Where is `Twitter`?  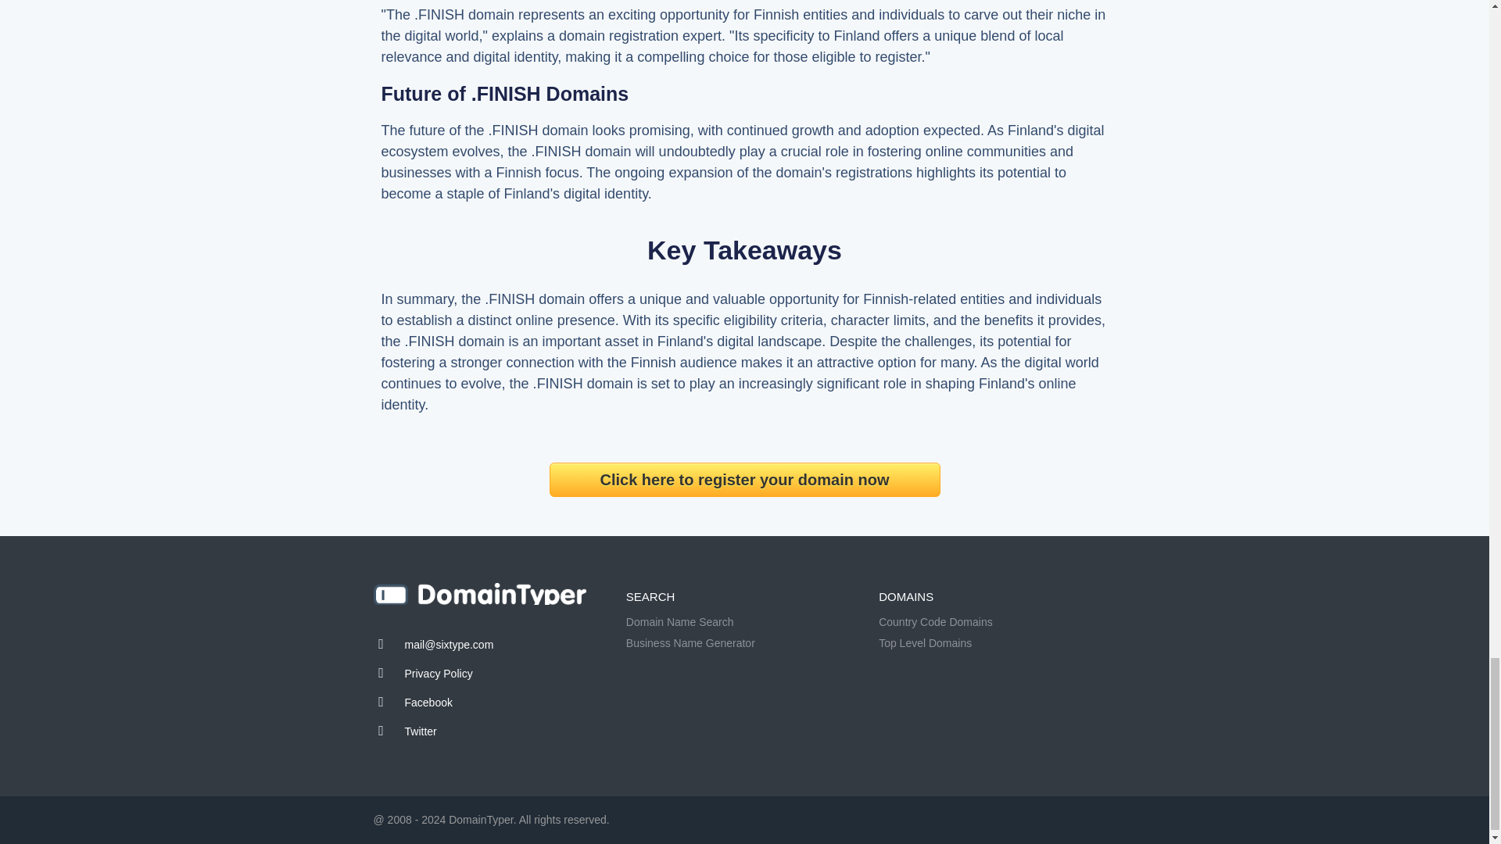 Twitter is located at coordinates (421, 731).